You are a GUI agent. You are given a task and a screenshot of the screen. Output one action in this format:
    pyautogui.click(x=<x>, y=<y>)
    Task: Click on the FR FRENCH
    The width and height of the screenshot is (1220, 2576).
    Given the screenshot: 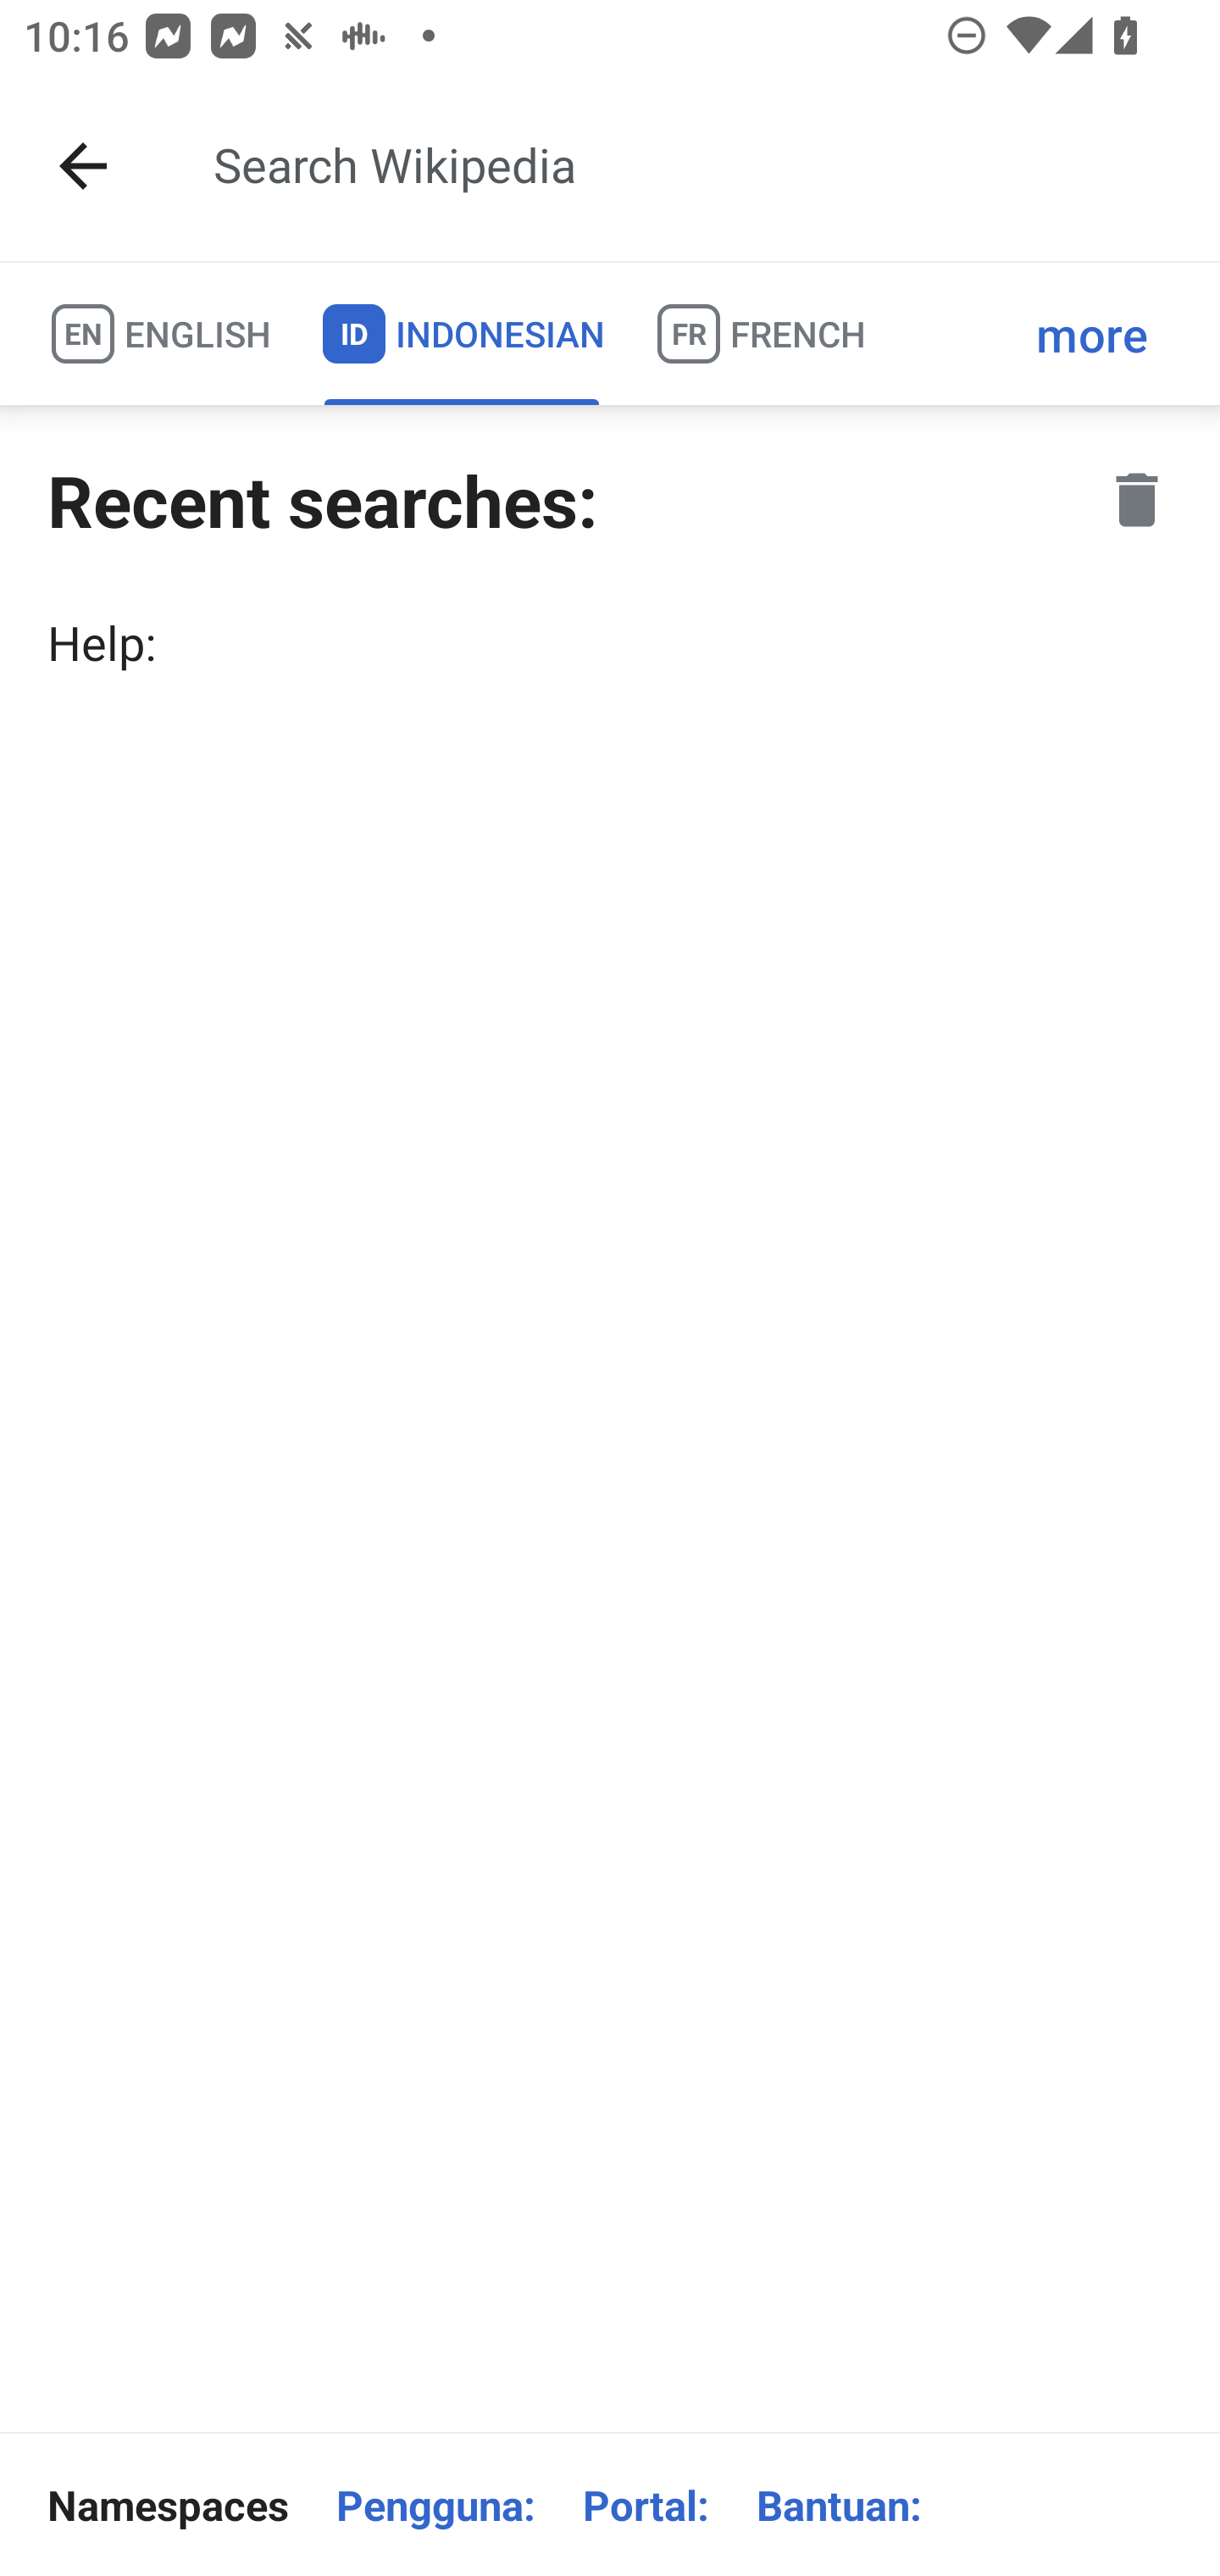 What is the action you would take?
    pyautogui.click(x=759, y=334)
    